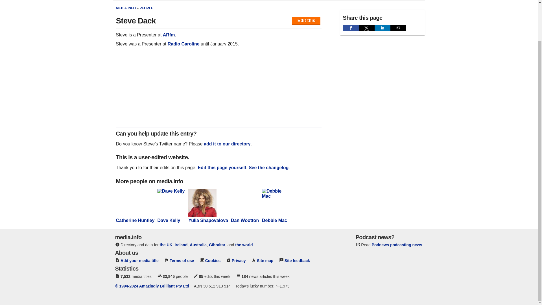  What do you see at coordinates (244, 245) in the screenshot?
I see `the world` at bounding box center [244, 245].